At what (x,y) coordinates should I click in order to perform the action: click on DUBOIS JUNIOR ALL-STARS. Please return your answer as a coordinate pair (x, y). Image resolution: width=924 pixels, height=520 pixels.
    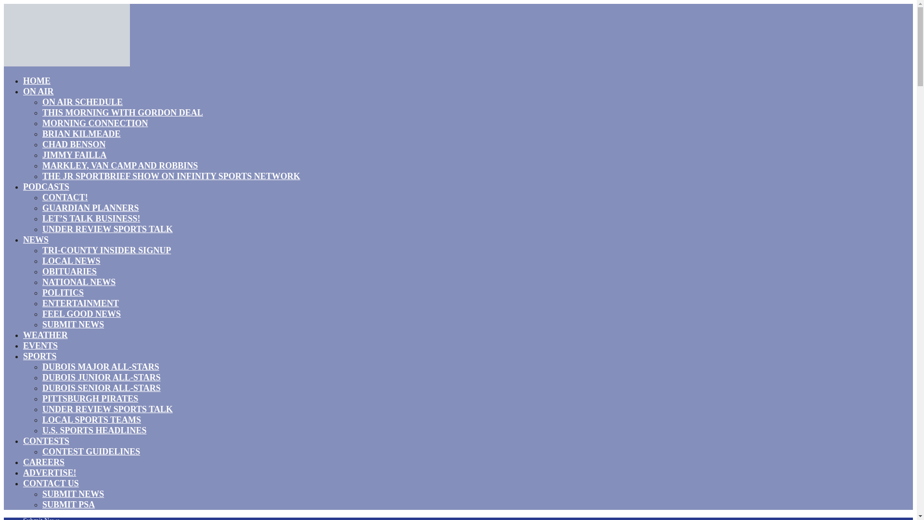
    Looking at the image, I should click on (102, 377).